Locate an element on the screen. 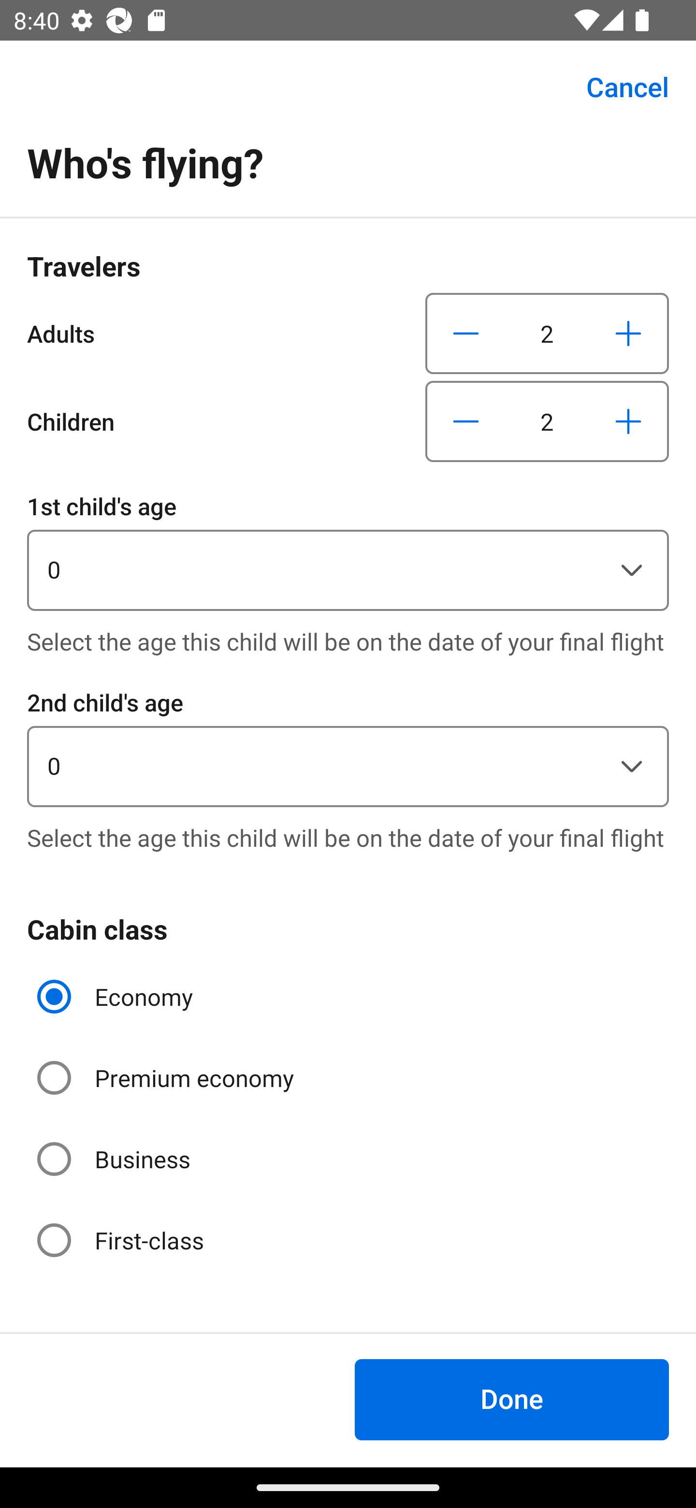 This screenshot has width=696, height=1508. Business is located at coordinates (115, 1160).